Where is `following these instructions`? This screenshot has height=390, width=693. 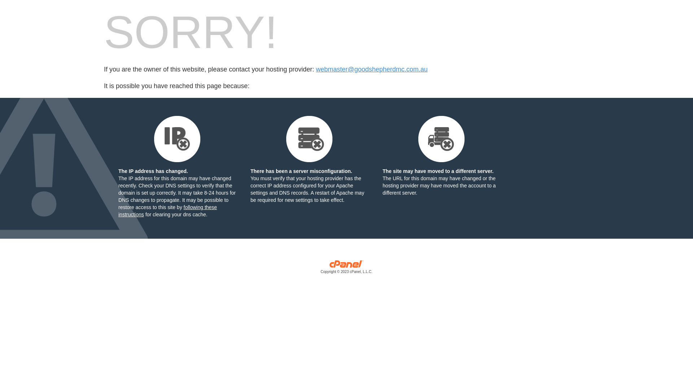
following these instructions is located at coordinates (167, 211).